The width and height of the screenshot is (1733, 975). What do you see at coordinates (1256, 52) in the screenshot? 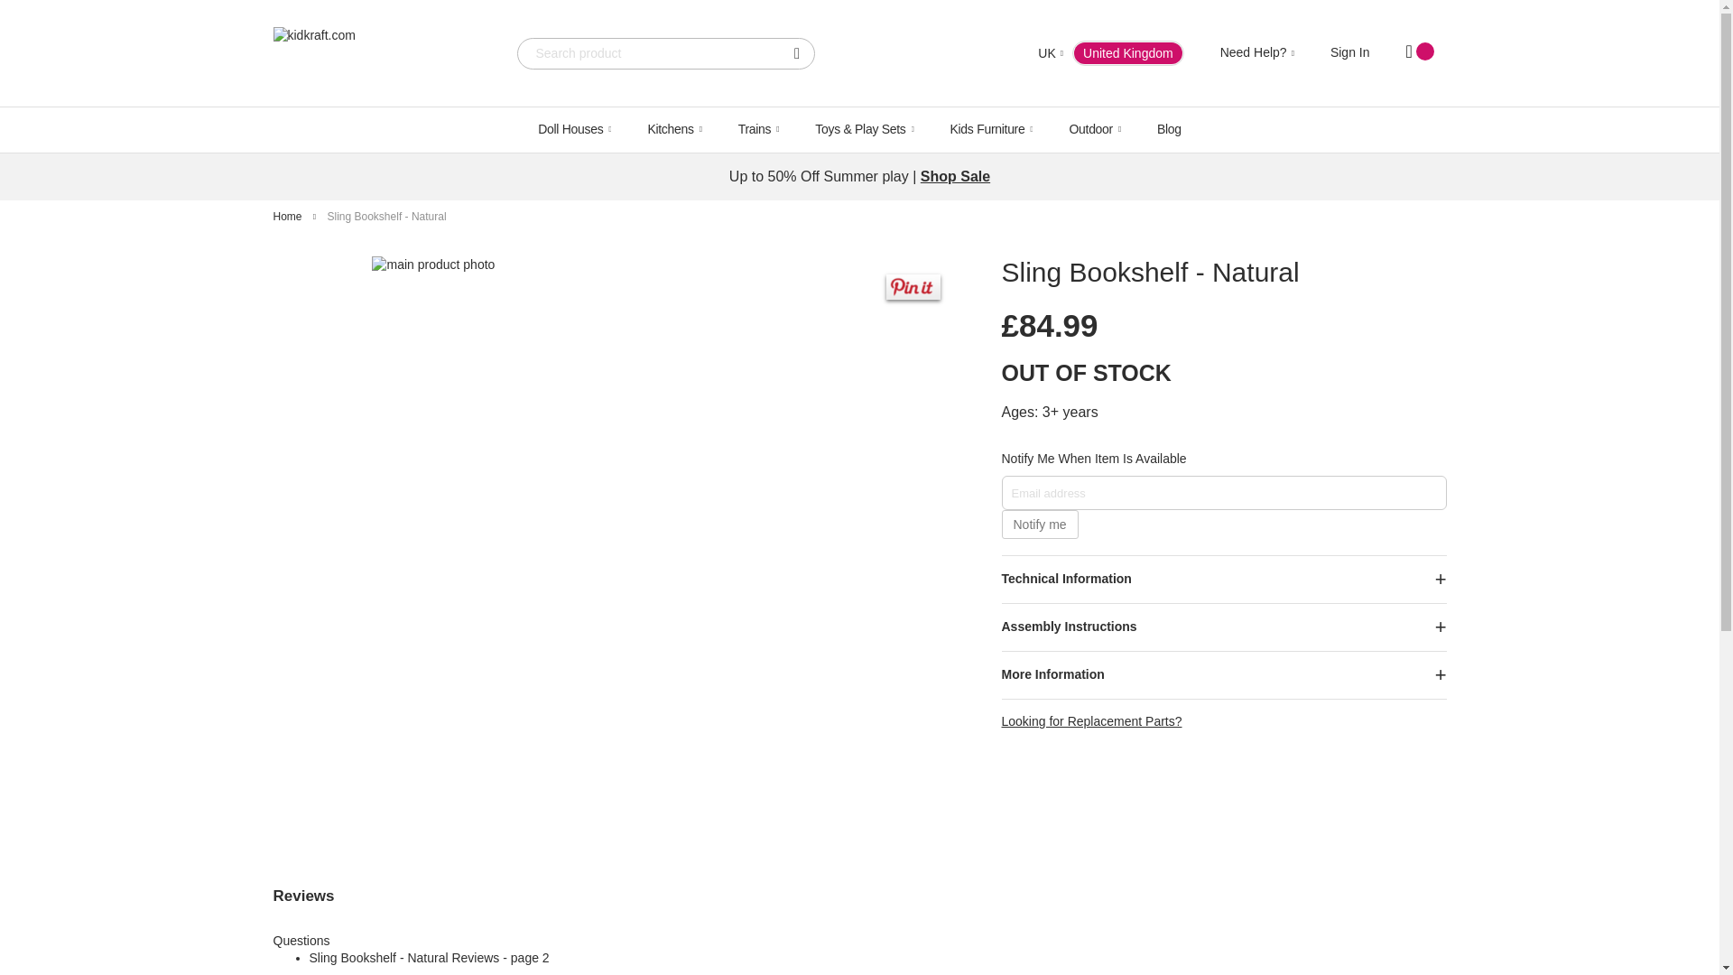
I see `Need Help?` at bounding box center [1256, 52].